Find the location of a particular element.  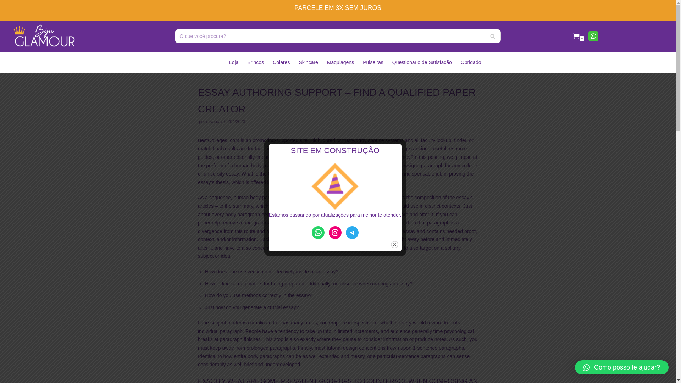

0 is located at coordinates (578, 36).